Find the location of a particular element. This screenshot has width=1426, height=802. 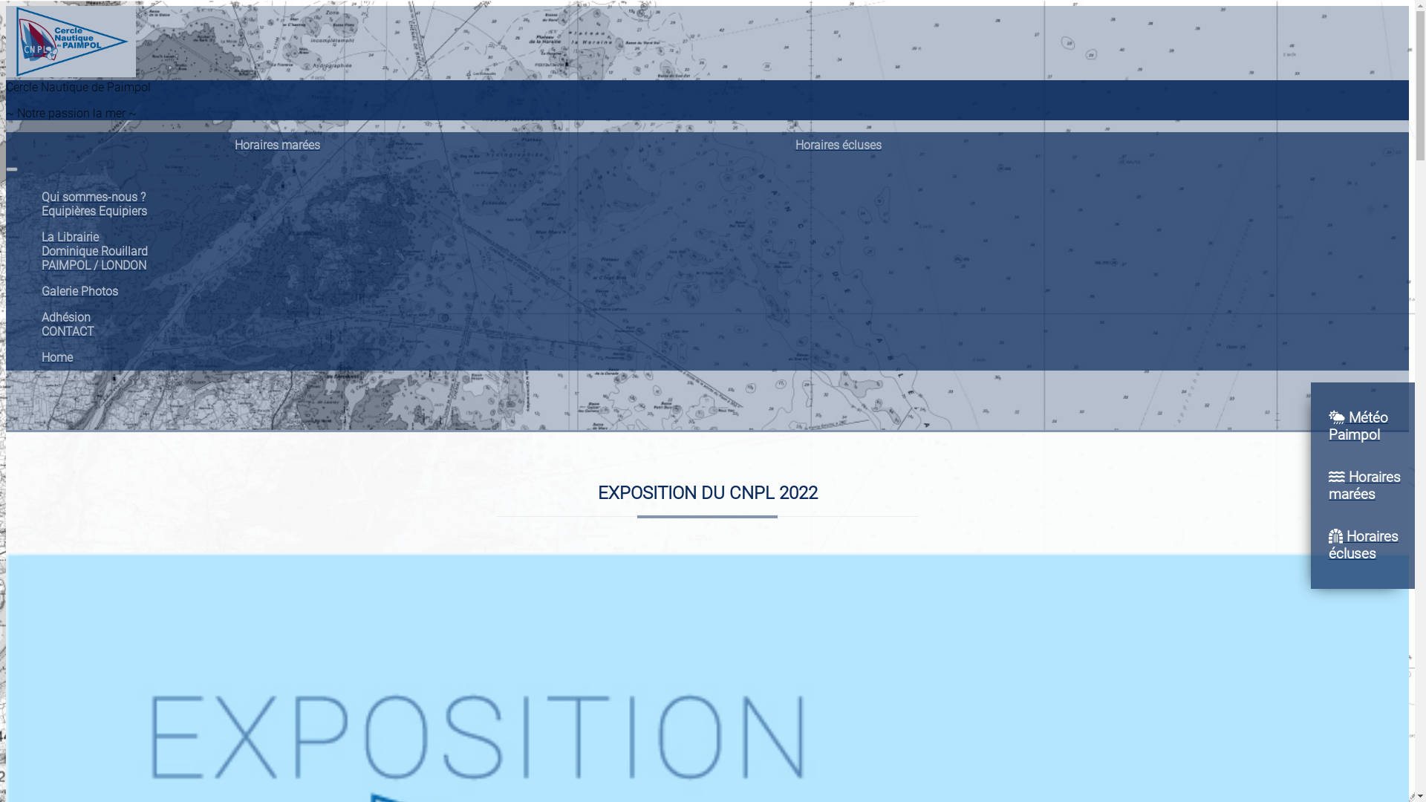

Galerie Photos is located at coordinates (80, 291).